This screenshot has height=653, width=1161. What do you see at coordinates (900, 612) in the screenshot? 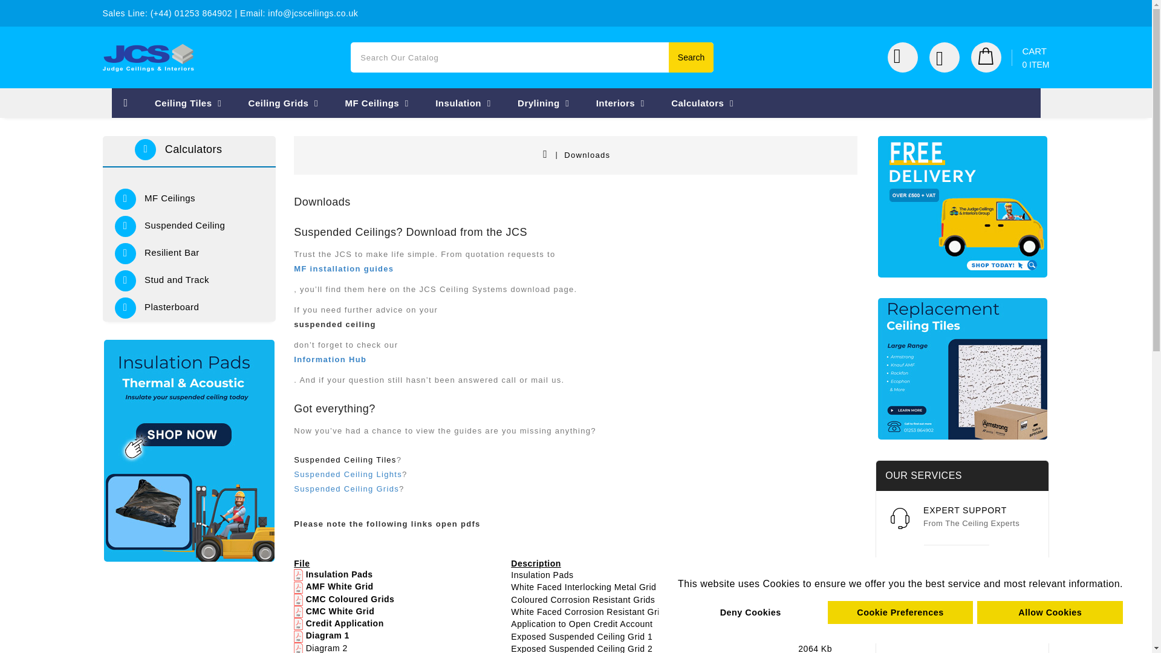
I see `Ceiling Grids` at bounding box center [900, 612].